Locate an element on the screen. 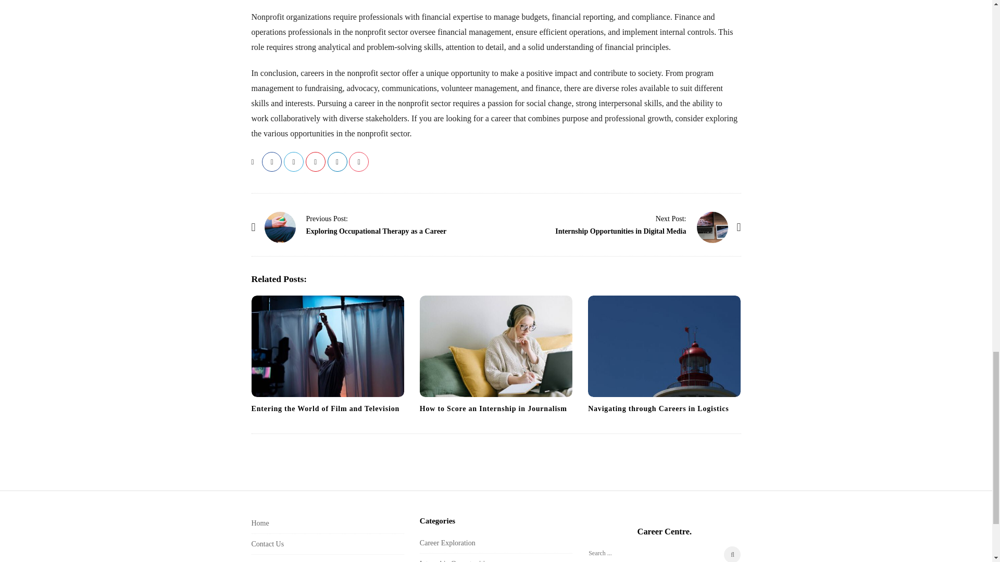 The height and width of the screenshot is (562, 1000). Previous Post: is located at coordinates (327, 218).